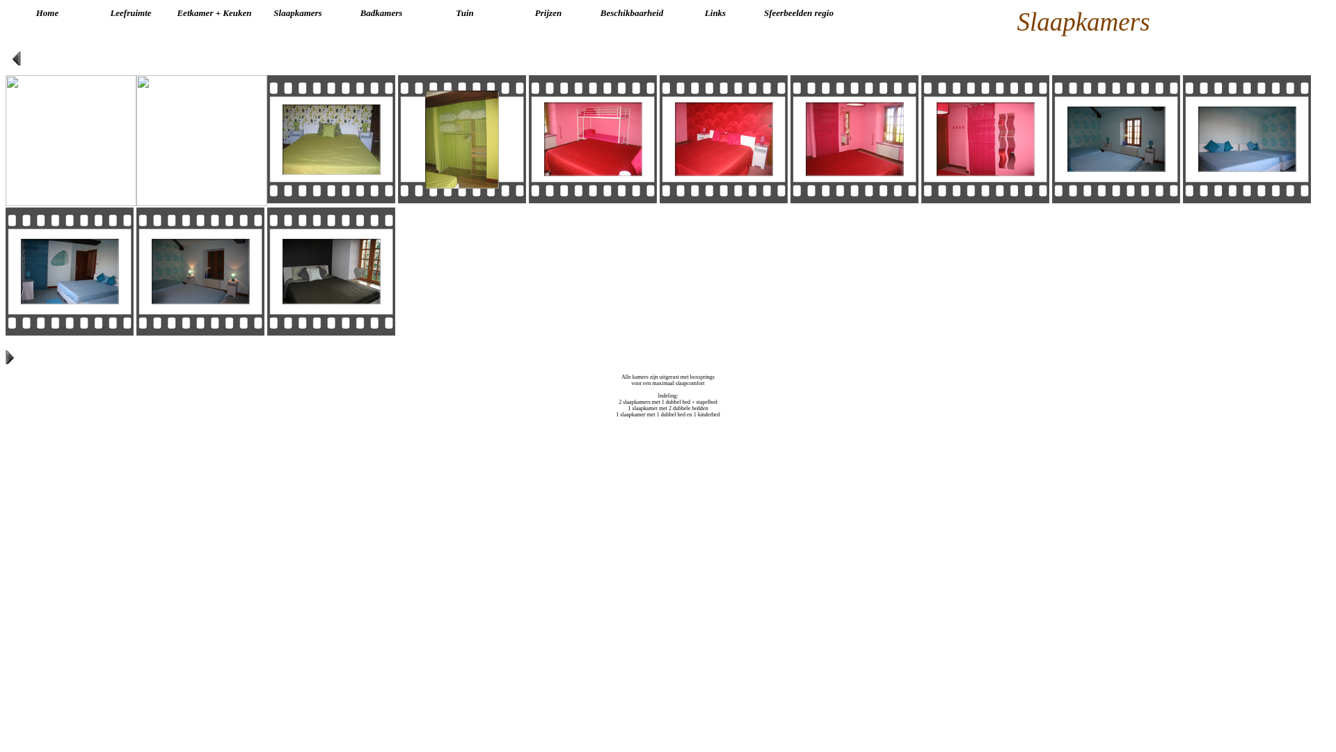 The width and height of the screenshot is (1336, 752). Describe the element at coordinates (799, 13) in the screenshot. I see `Sfeerbeelden regio` at that location.